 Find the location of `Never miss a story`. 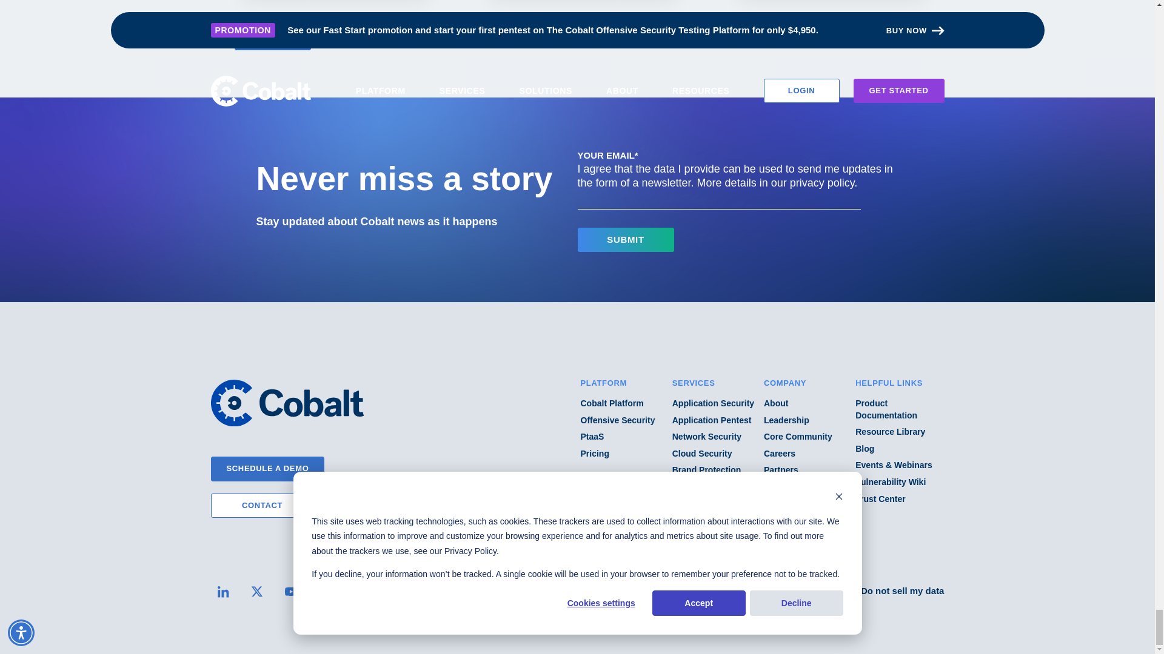

Never miss a story is located at coordinates (416, 179).